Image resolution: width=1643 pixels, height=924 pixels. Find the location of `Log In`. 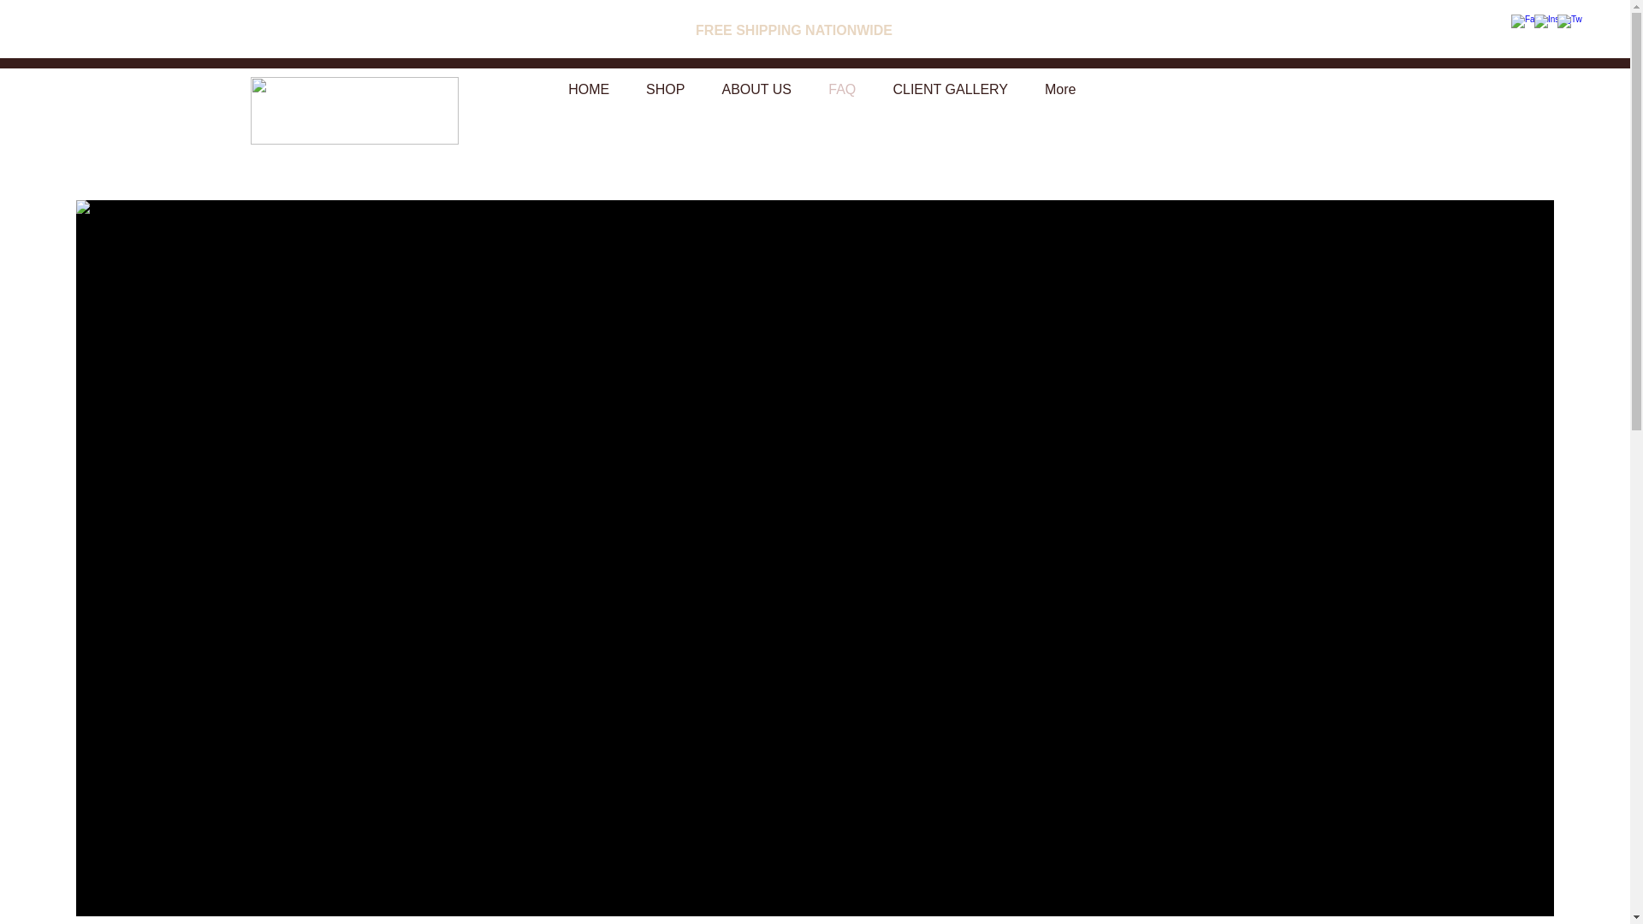

Log In is located at coordinates (1532, 90).